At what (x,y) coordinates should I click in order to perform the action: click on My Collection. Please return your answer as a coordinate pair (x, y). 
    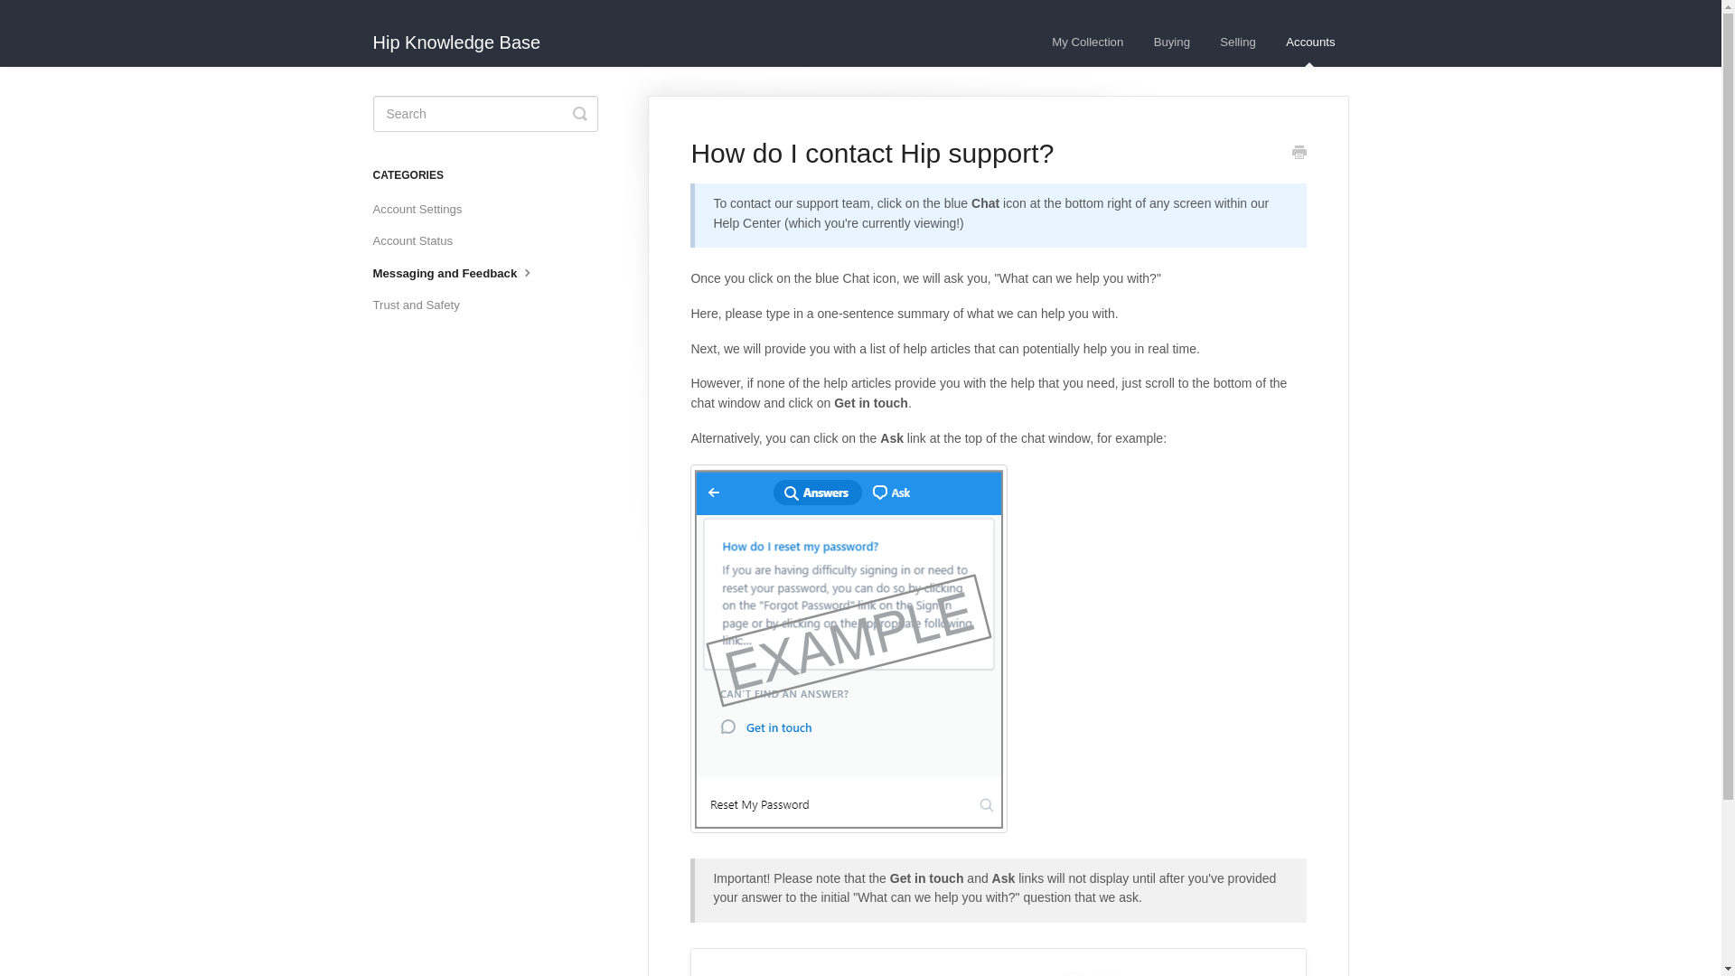
    Looking at the image, I should click on (1086, 42).